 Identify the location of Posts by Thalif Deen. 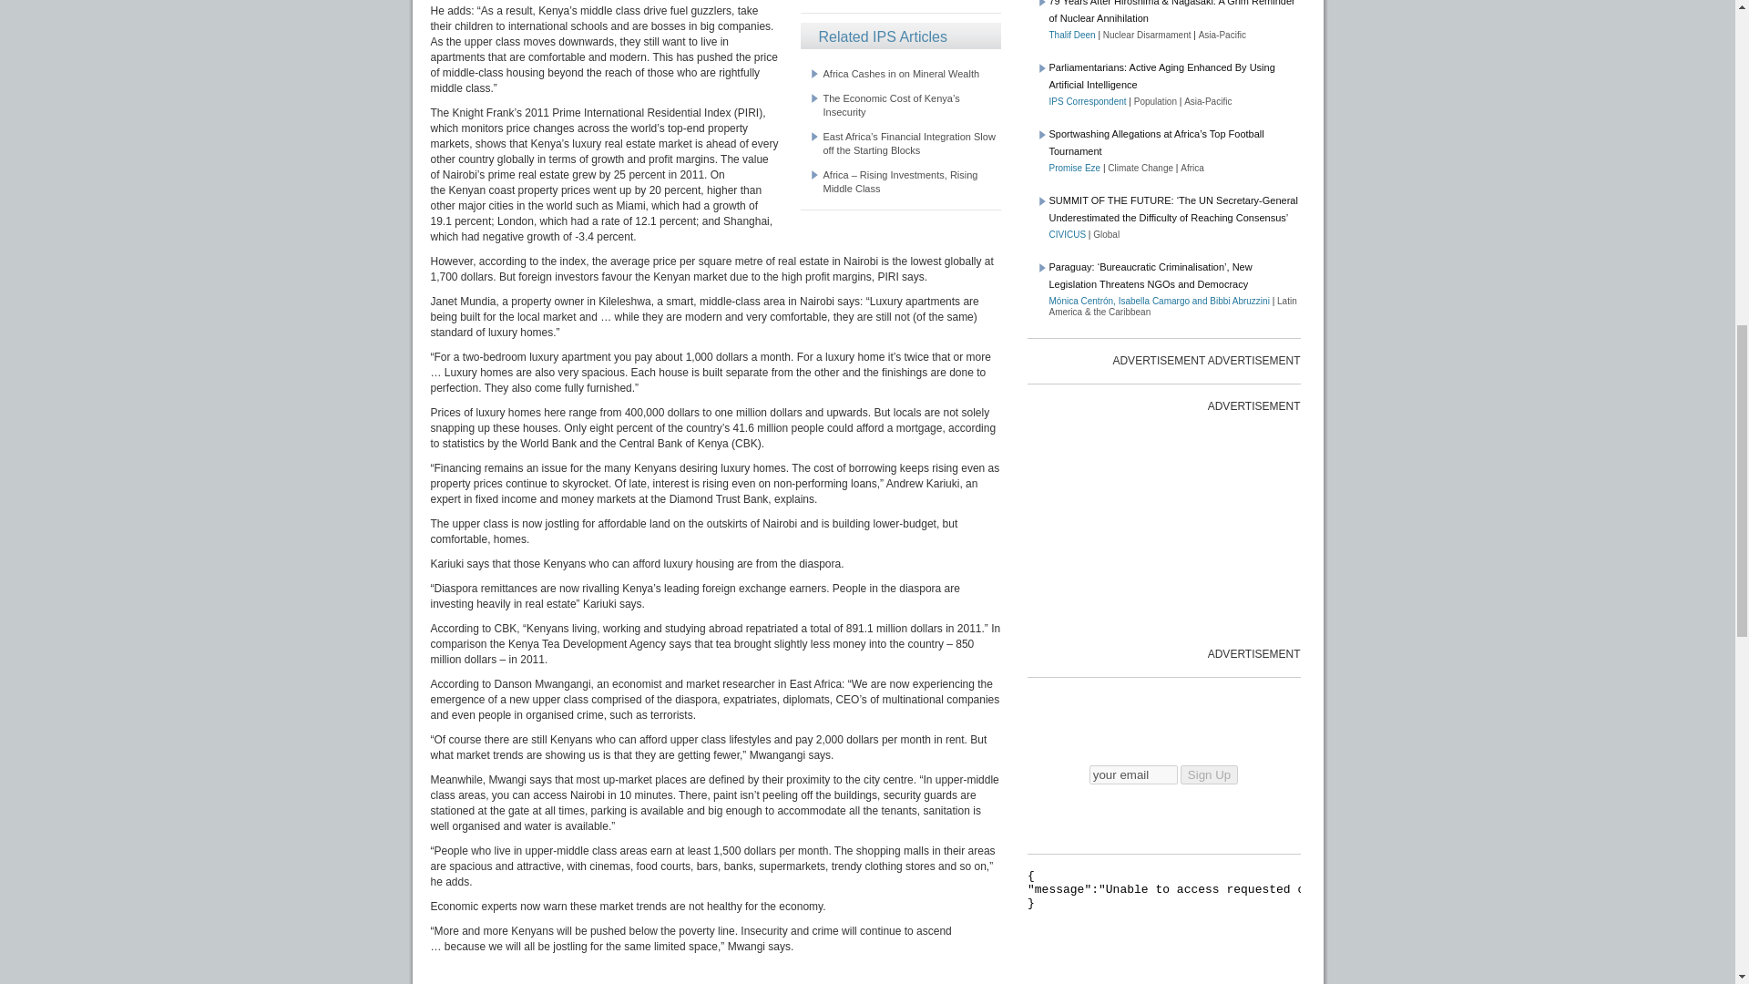
(1073, 35).